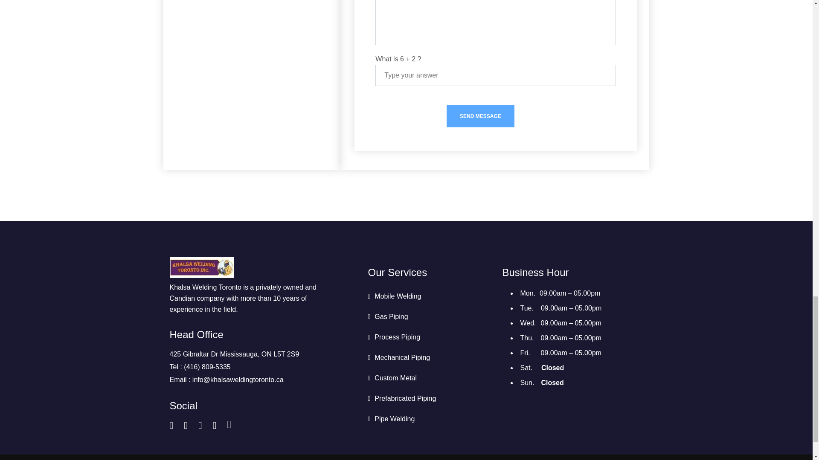 The height and width of the screenshot is (460, 819). I want to click on 425 Gibraltar Dr Mississauga, ON L5T 2S9, so click(235, 354).